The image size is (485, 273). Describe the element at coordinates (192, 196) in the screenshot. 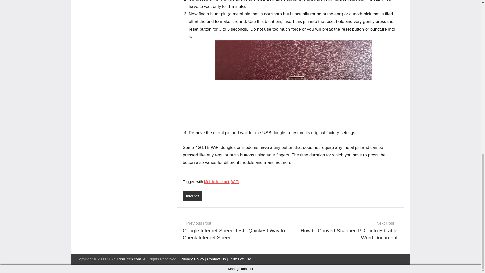

I see `Internet` at that location.